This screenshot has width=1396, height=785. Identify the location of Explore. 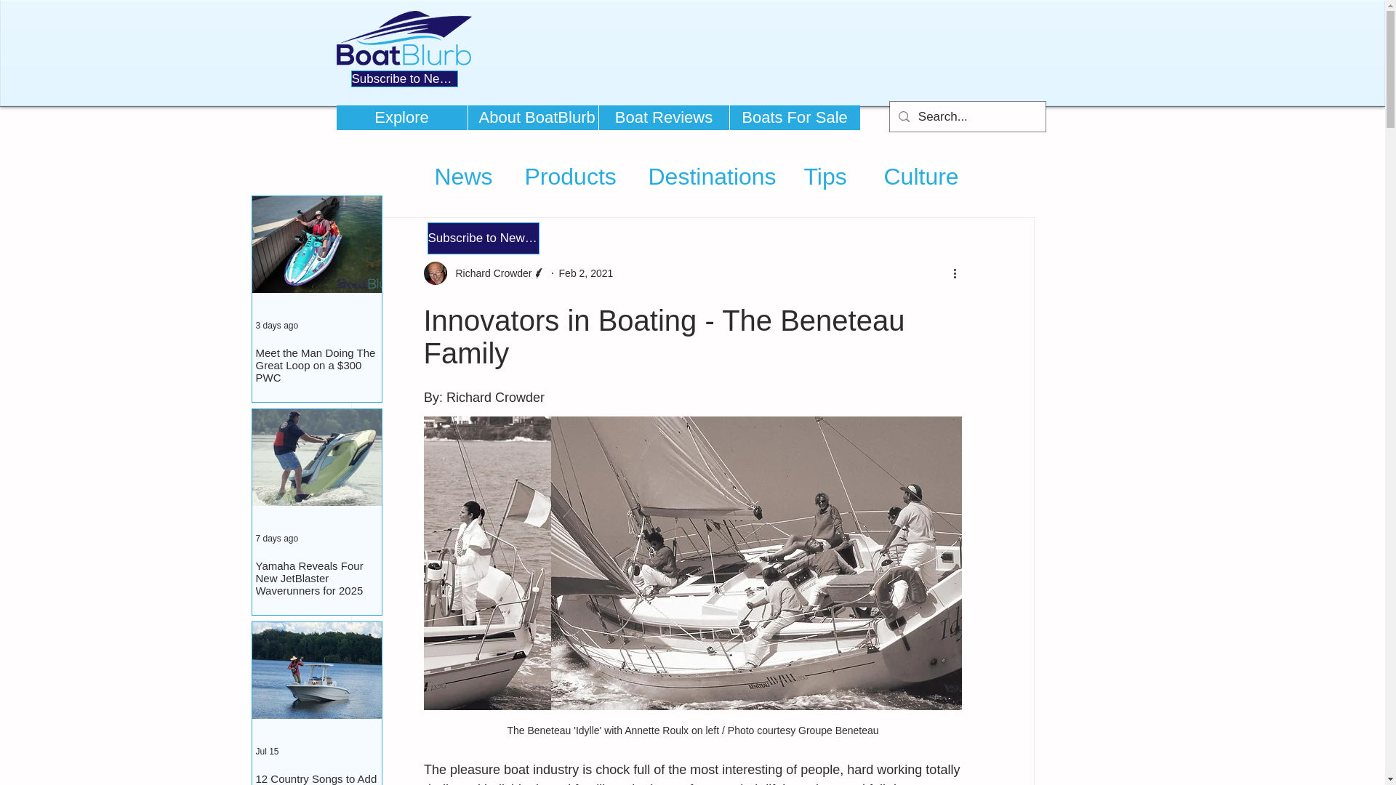
(401, 118).